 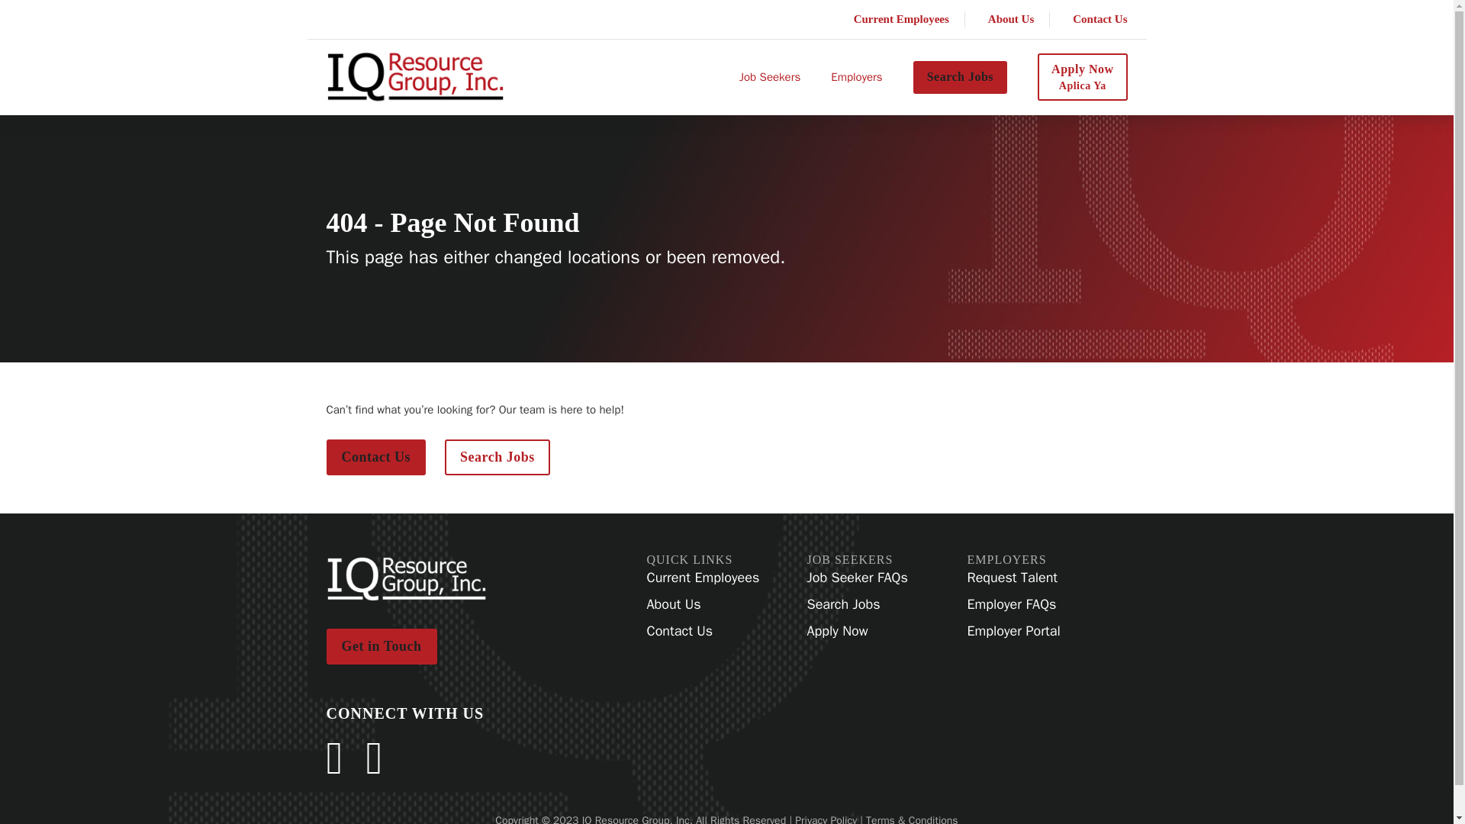 I want to click on Job Seeker FAQs, so click(x=858, y=578).